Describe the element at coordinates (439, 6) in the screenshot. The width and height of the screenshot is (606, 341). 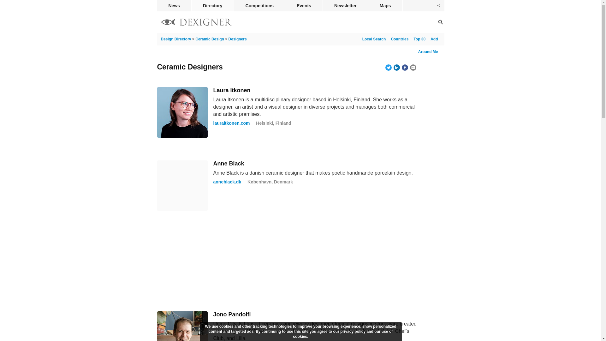
I see `follow dexigner` at that location.